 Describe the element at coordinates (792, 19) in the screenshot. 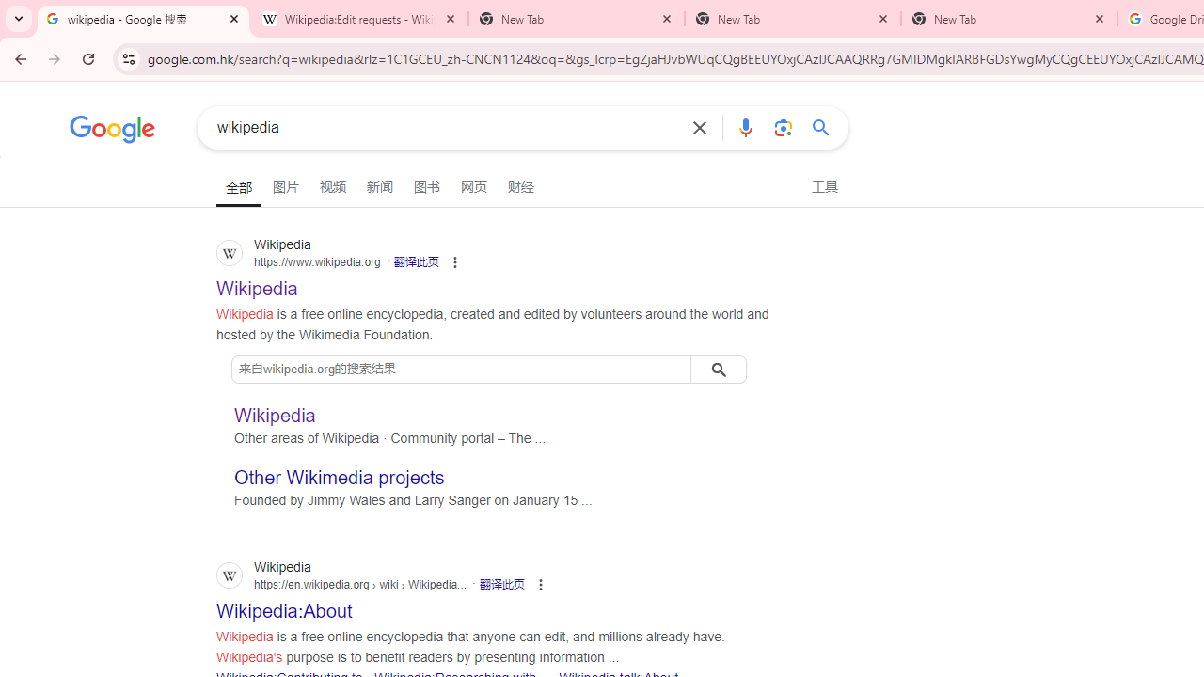

I see `New Tab` at that location.